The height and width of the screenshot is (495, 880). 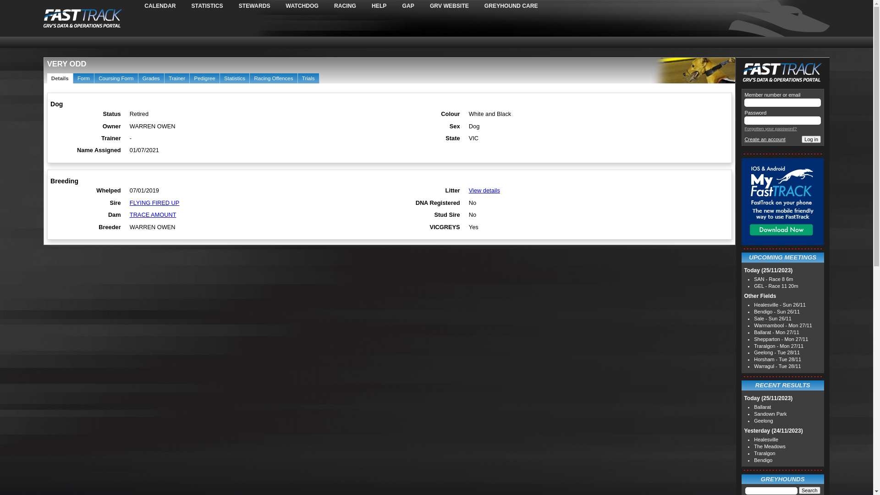 I want to click on Coursing Form, so click(x=116, y=78).